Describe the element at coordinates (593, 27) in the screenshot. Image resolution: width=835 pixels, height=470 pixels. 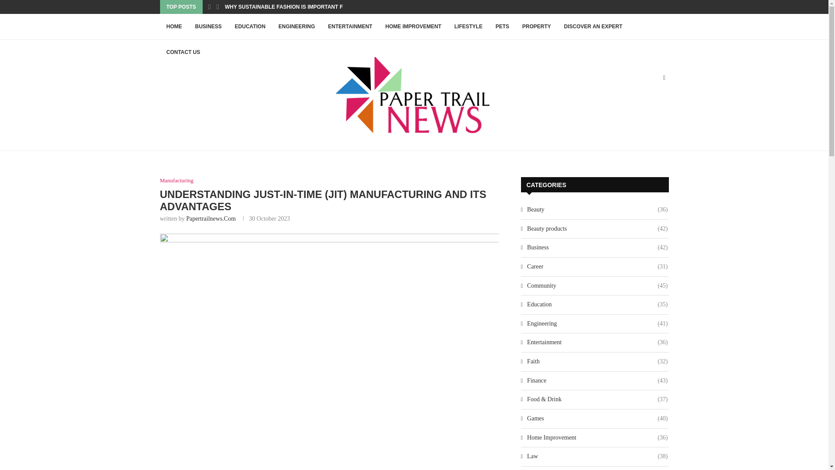
I see `DISCOVER AN EXPERT` at that location.